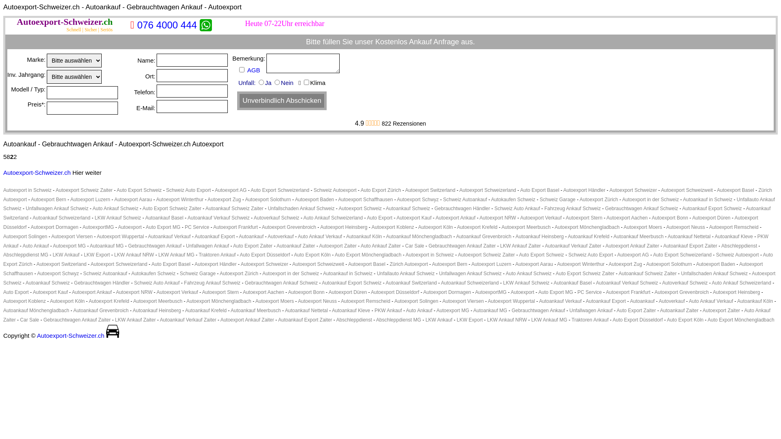 This screenshot has height=439, width=781. What do you see at coordinates (387, 315) in the screenshot?
I see `Auto Ankauf Zaiter` at bounding box center [387, 315].